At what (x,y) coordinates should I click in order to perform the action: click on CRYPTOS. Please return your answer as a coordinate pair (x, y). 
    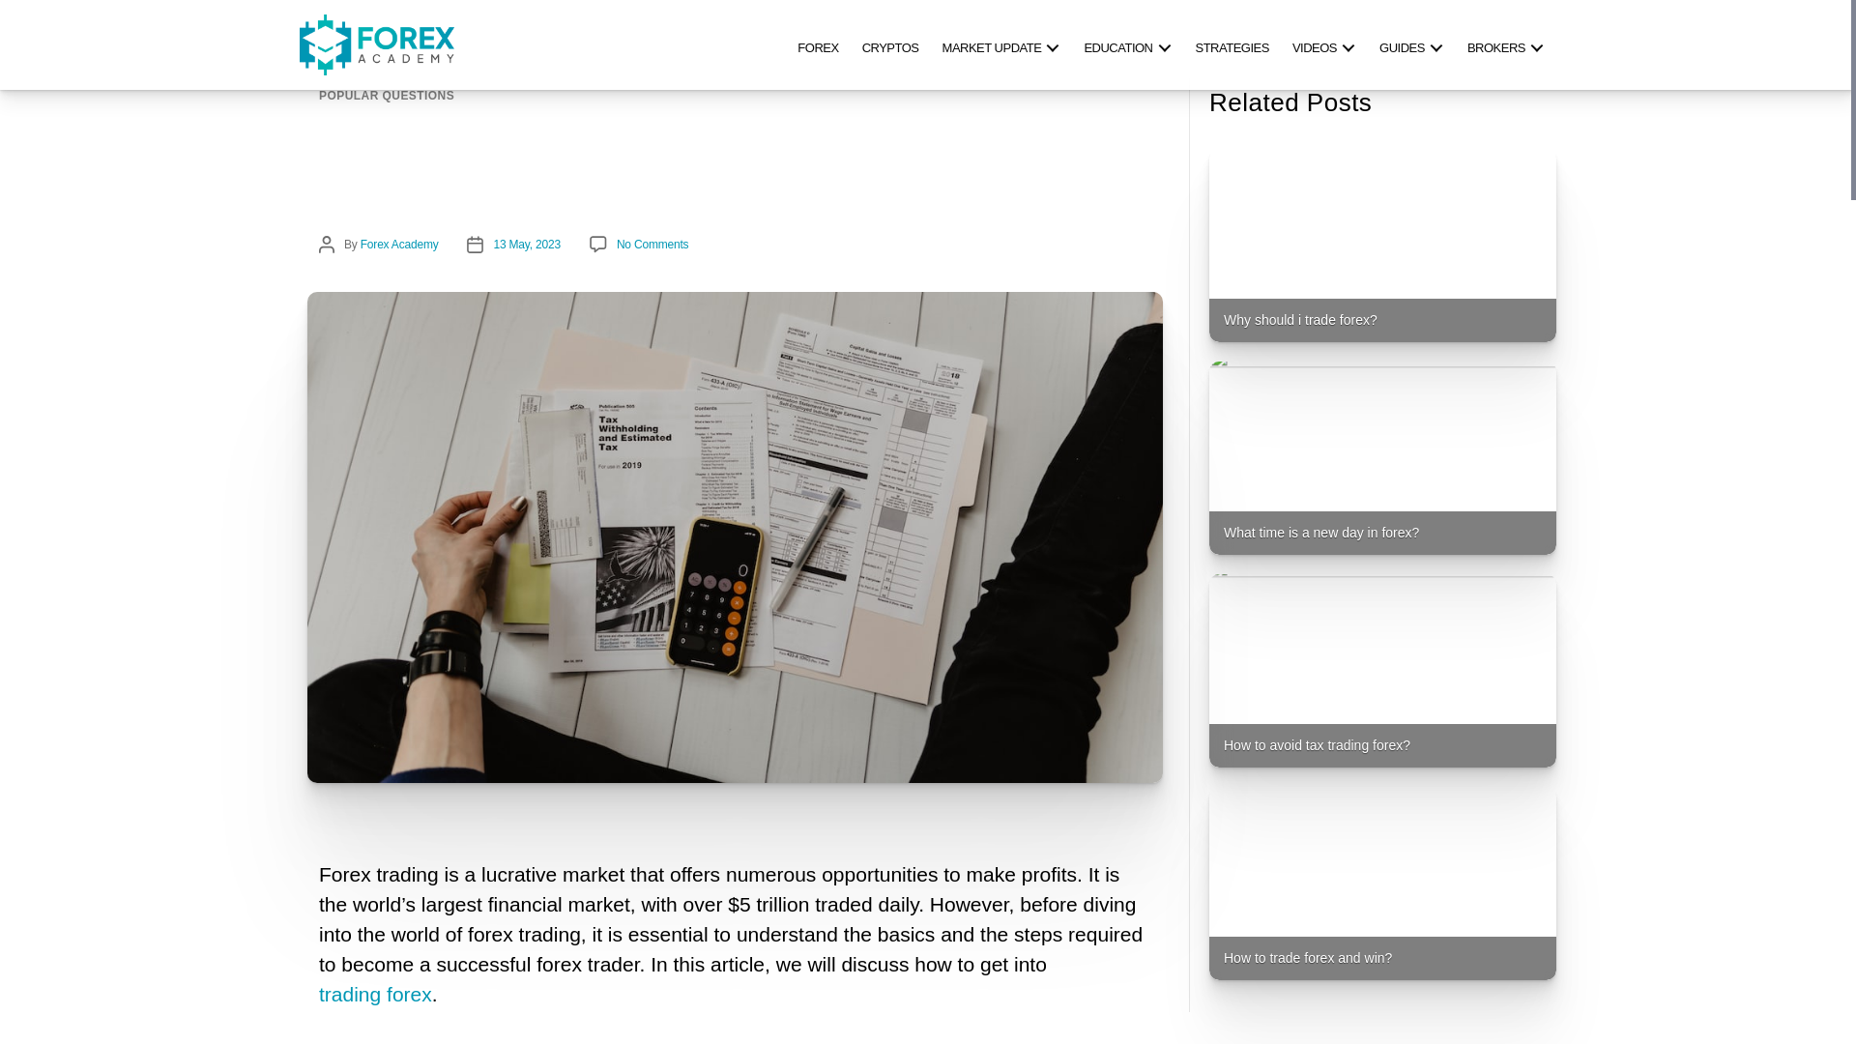
    Looking at the image, I should click on (890, 44).